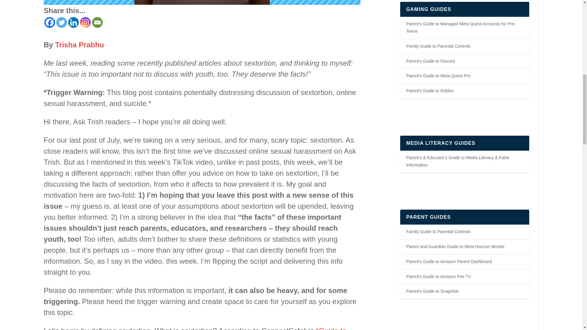 The width and height of the screenshot is (587, 330). Describe the element at coordinates (73, 22) in the screenshot. I see `Linkedin` at that location.